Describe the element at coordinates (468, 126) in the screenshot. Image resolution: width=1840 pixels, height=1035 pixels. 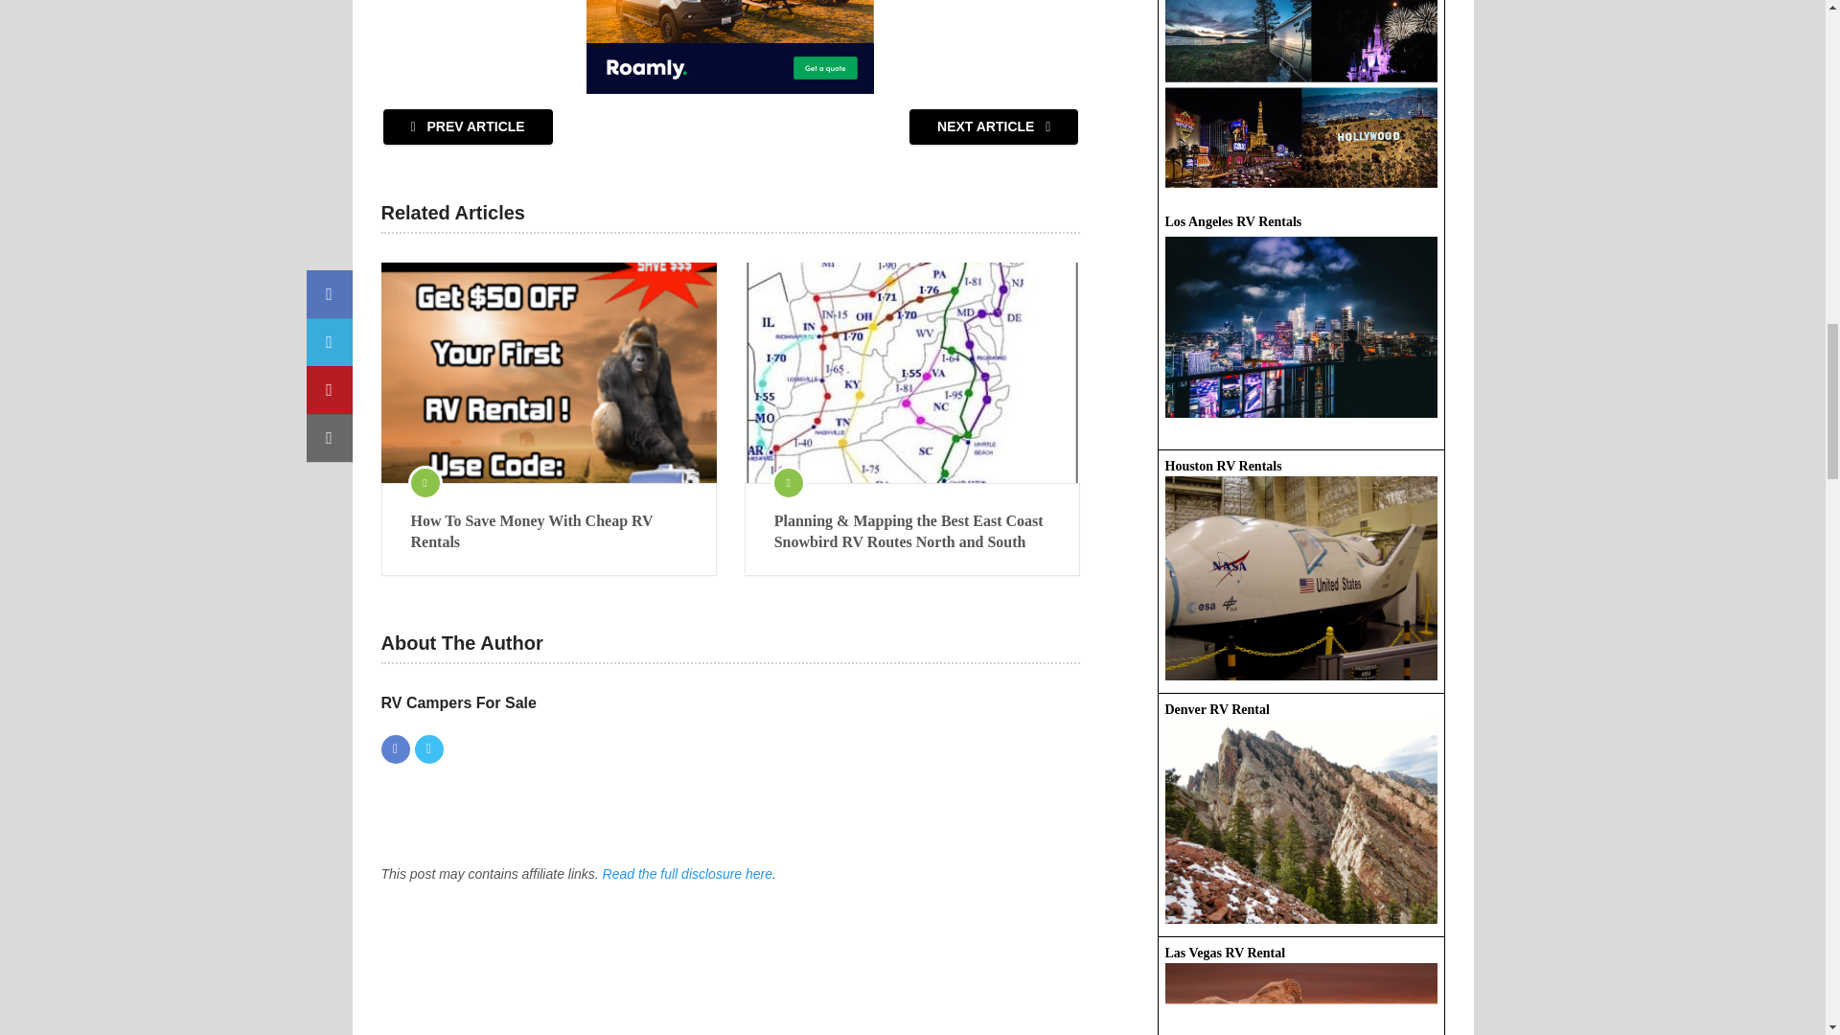
I see `PREV ARTICLE` at that location.